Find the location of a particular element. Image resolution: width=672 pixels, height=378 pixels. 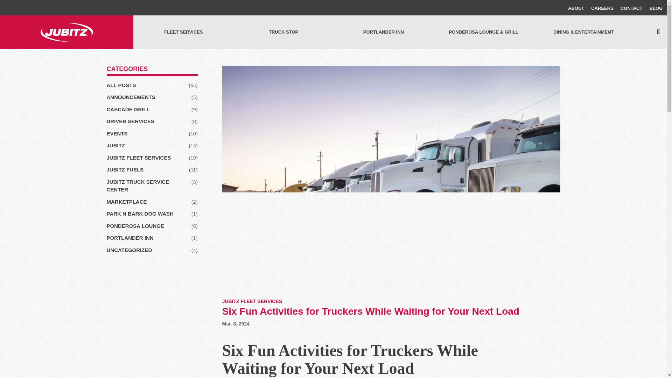

TRUCK STOP is located at coordinates (283, 32).